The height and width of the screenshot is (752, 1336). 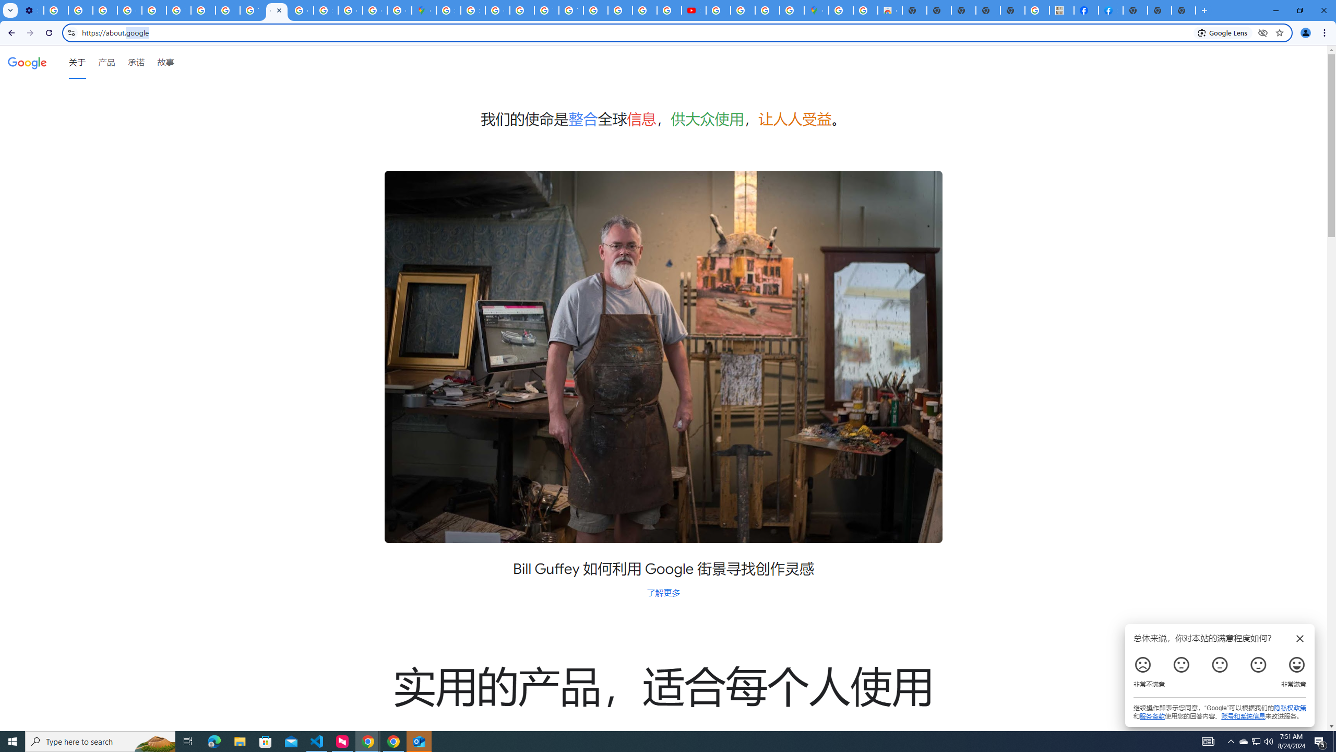 I want to click on Blogger Policies and Guidelines - Transparency Center, so click(x=596, y=10).